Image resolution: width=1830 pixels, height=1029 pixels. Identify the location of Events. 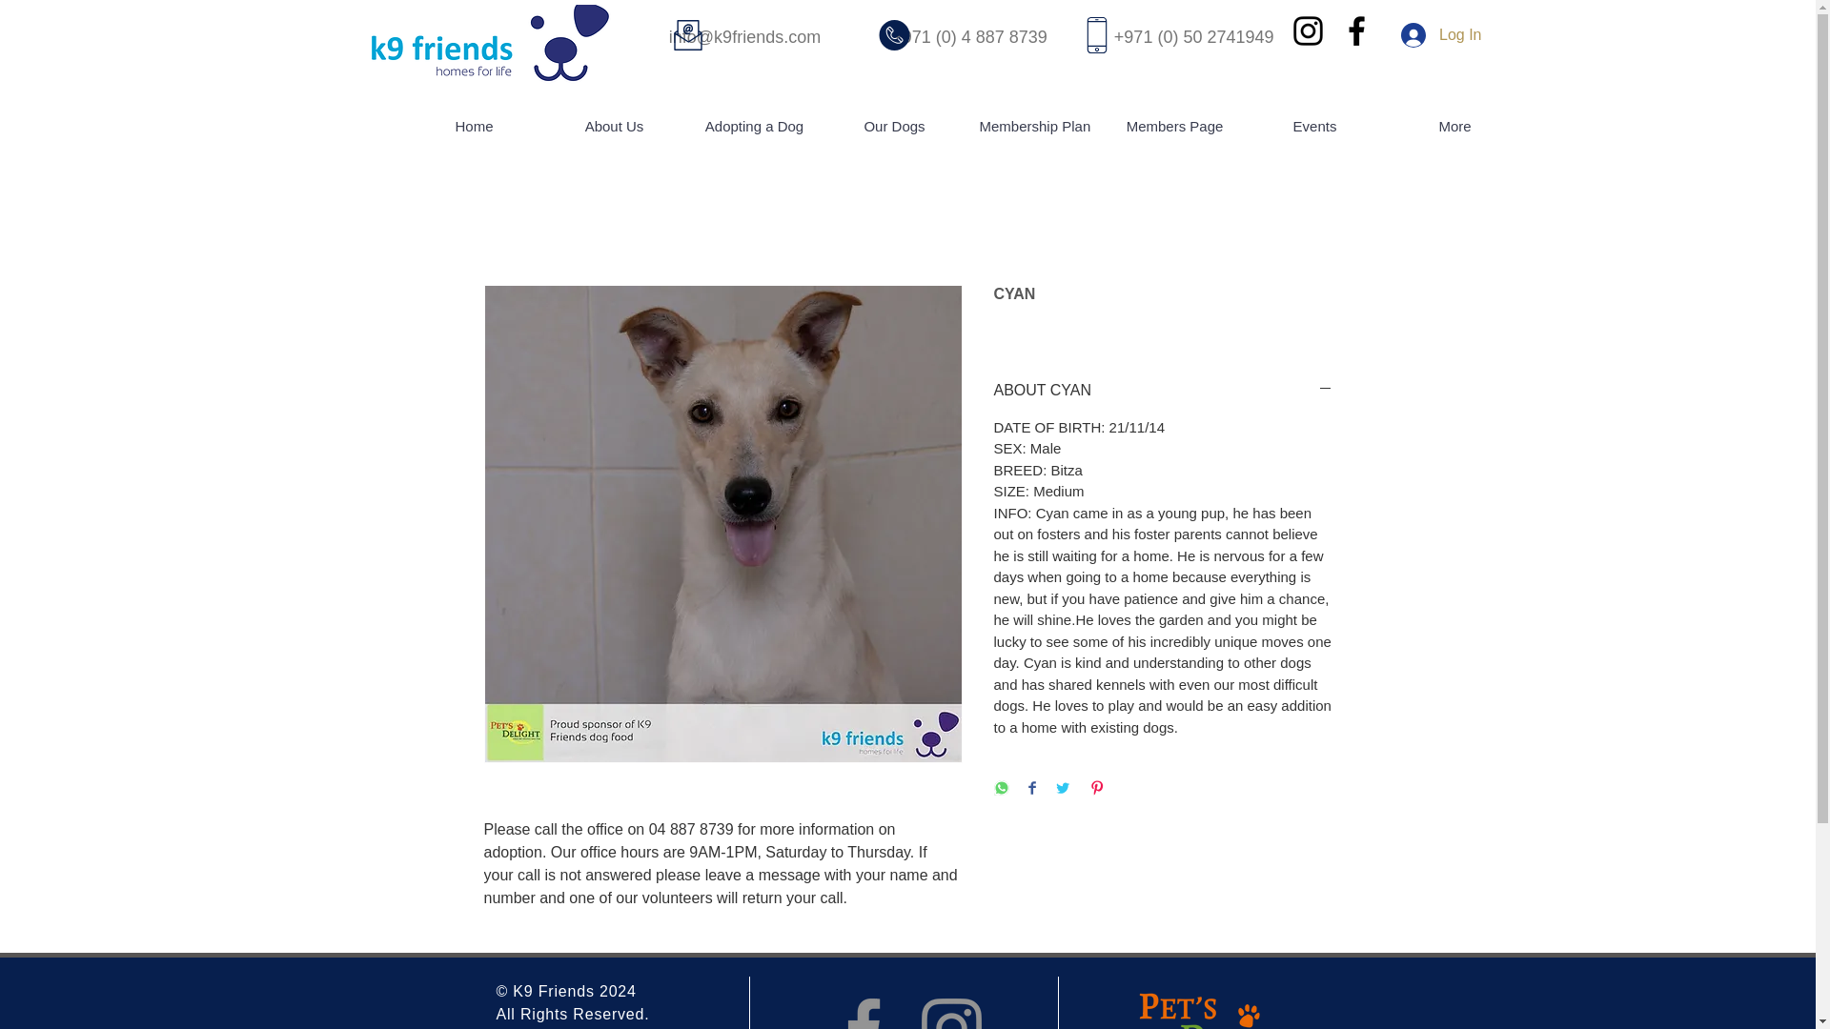
(1314, 127).